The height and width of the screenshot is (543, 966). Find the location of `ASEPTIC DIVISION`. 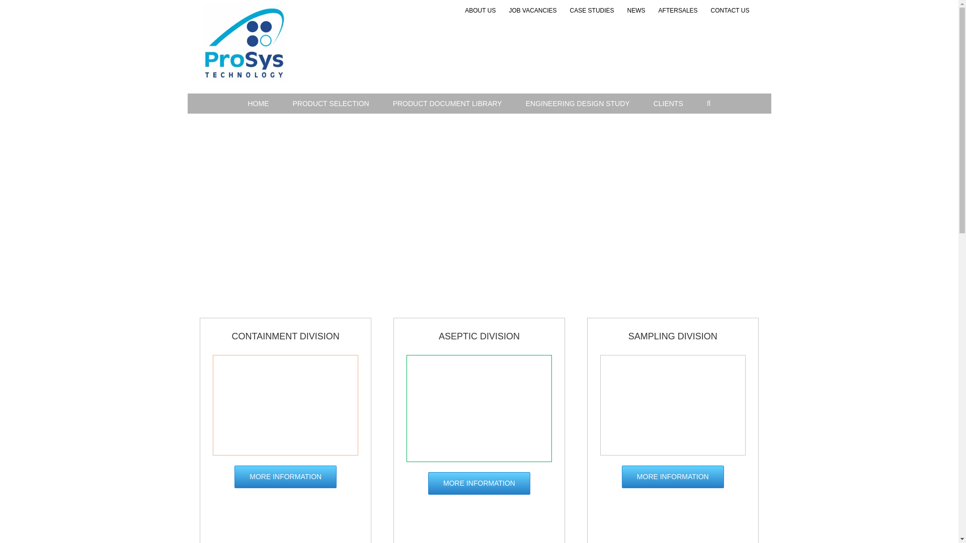

ASEPTIC DIVISION is located at coordinates (479, 336).